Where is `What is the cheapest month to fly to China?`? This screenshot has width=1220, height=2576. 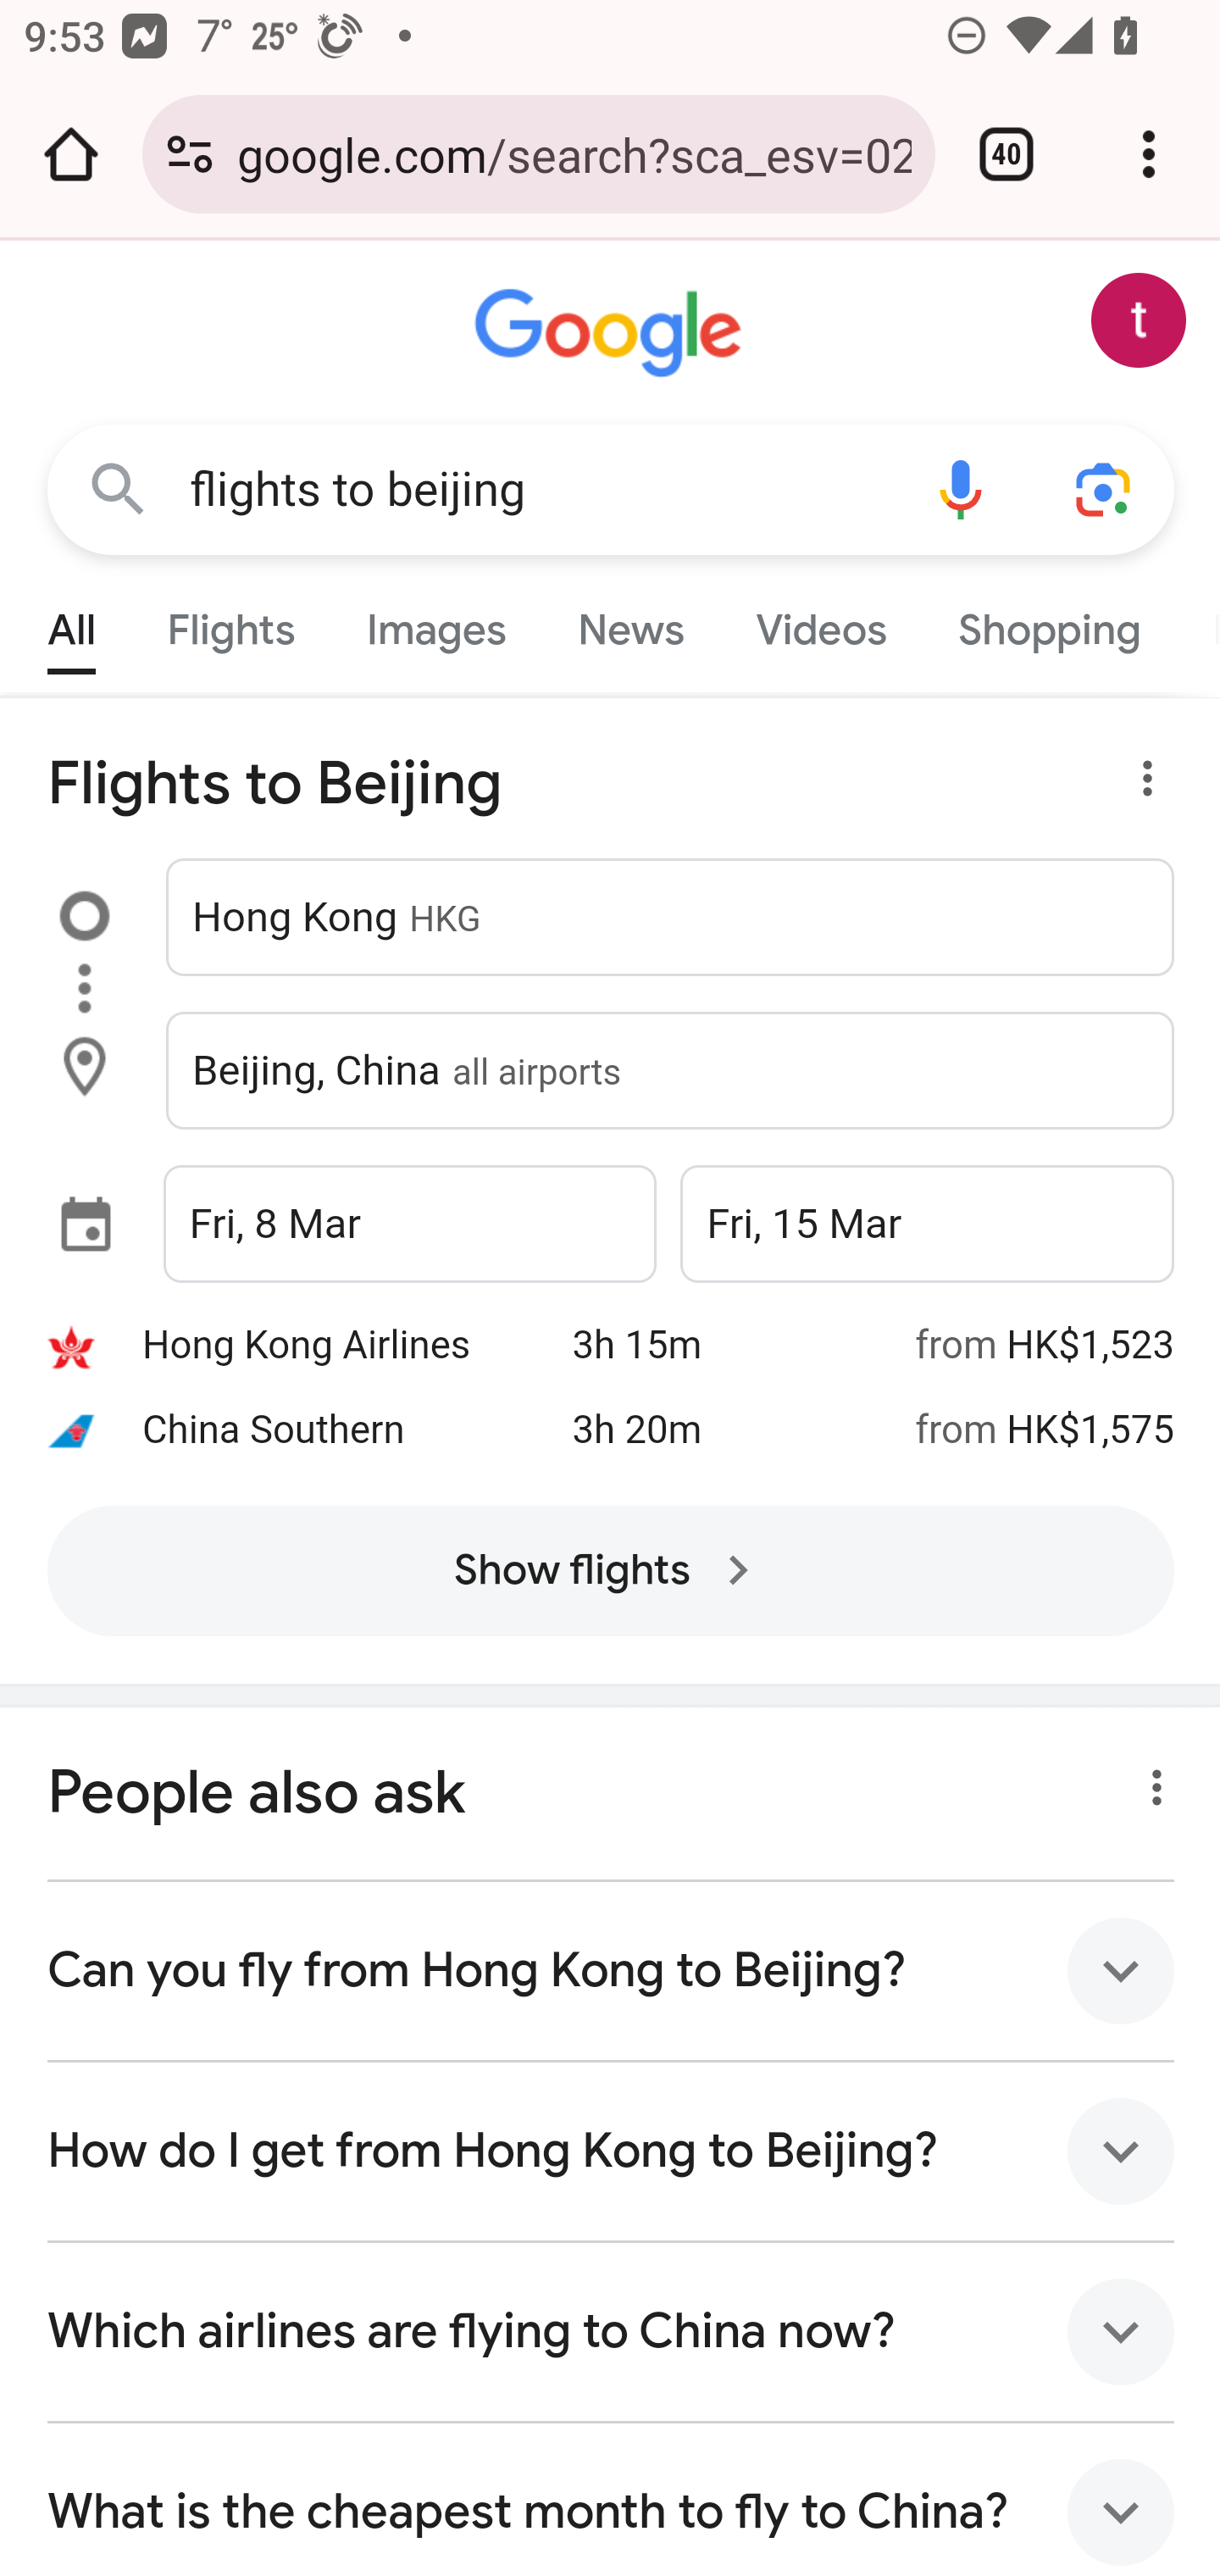
What is the cheapest month to fly to China? is located at coordinates (612, 2498).